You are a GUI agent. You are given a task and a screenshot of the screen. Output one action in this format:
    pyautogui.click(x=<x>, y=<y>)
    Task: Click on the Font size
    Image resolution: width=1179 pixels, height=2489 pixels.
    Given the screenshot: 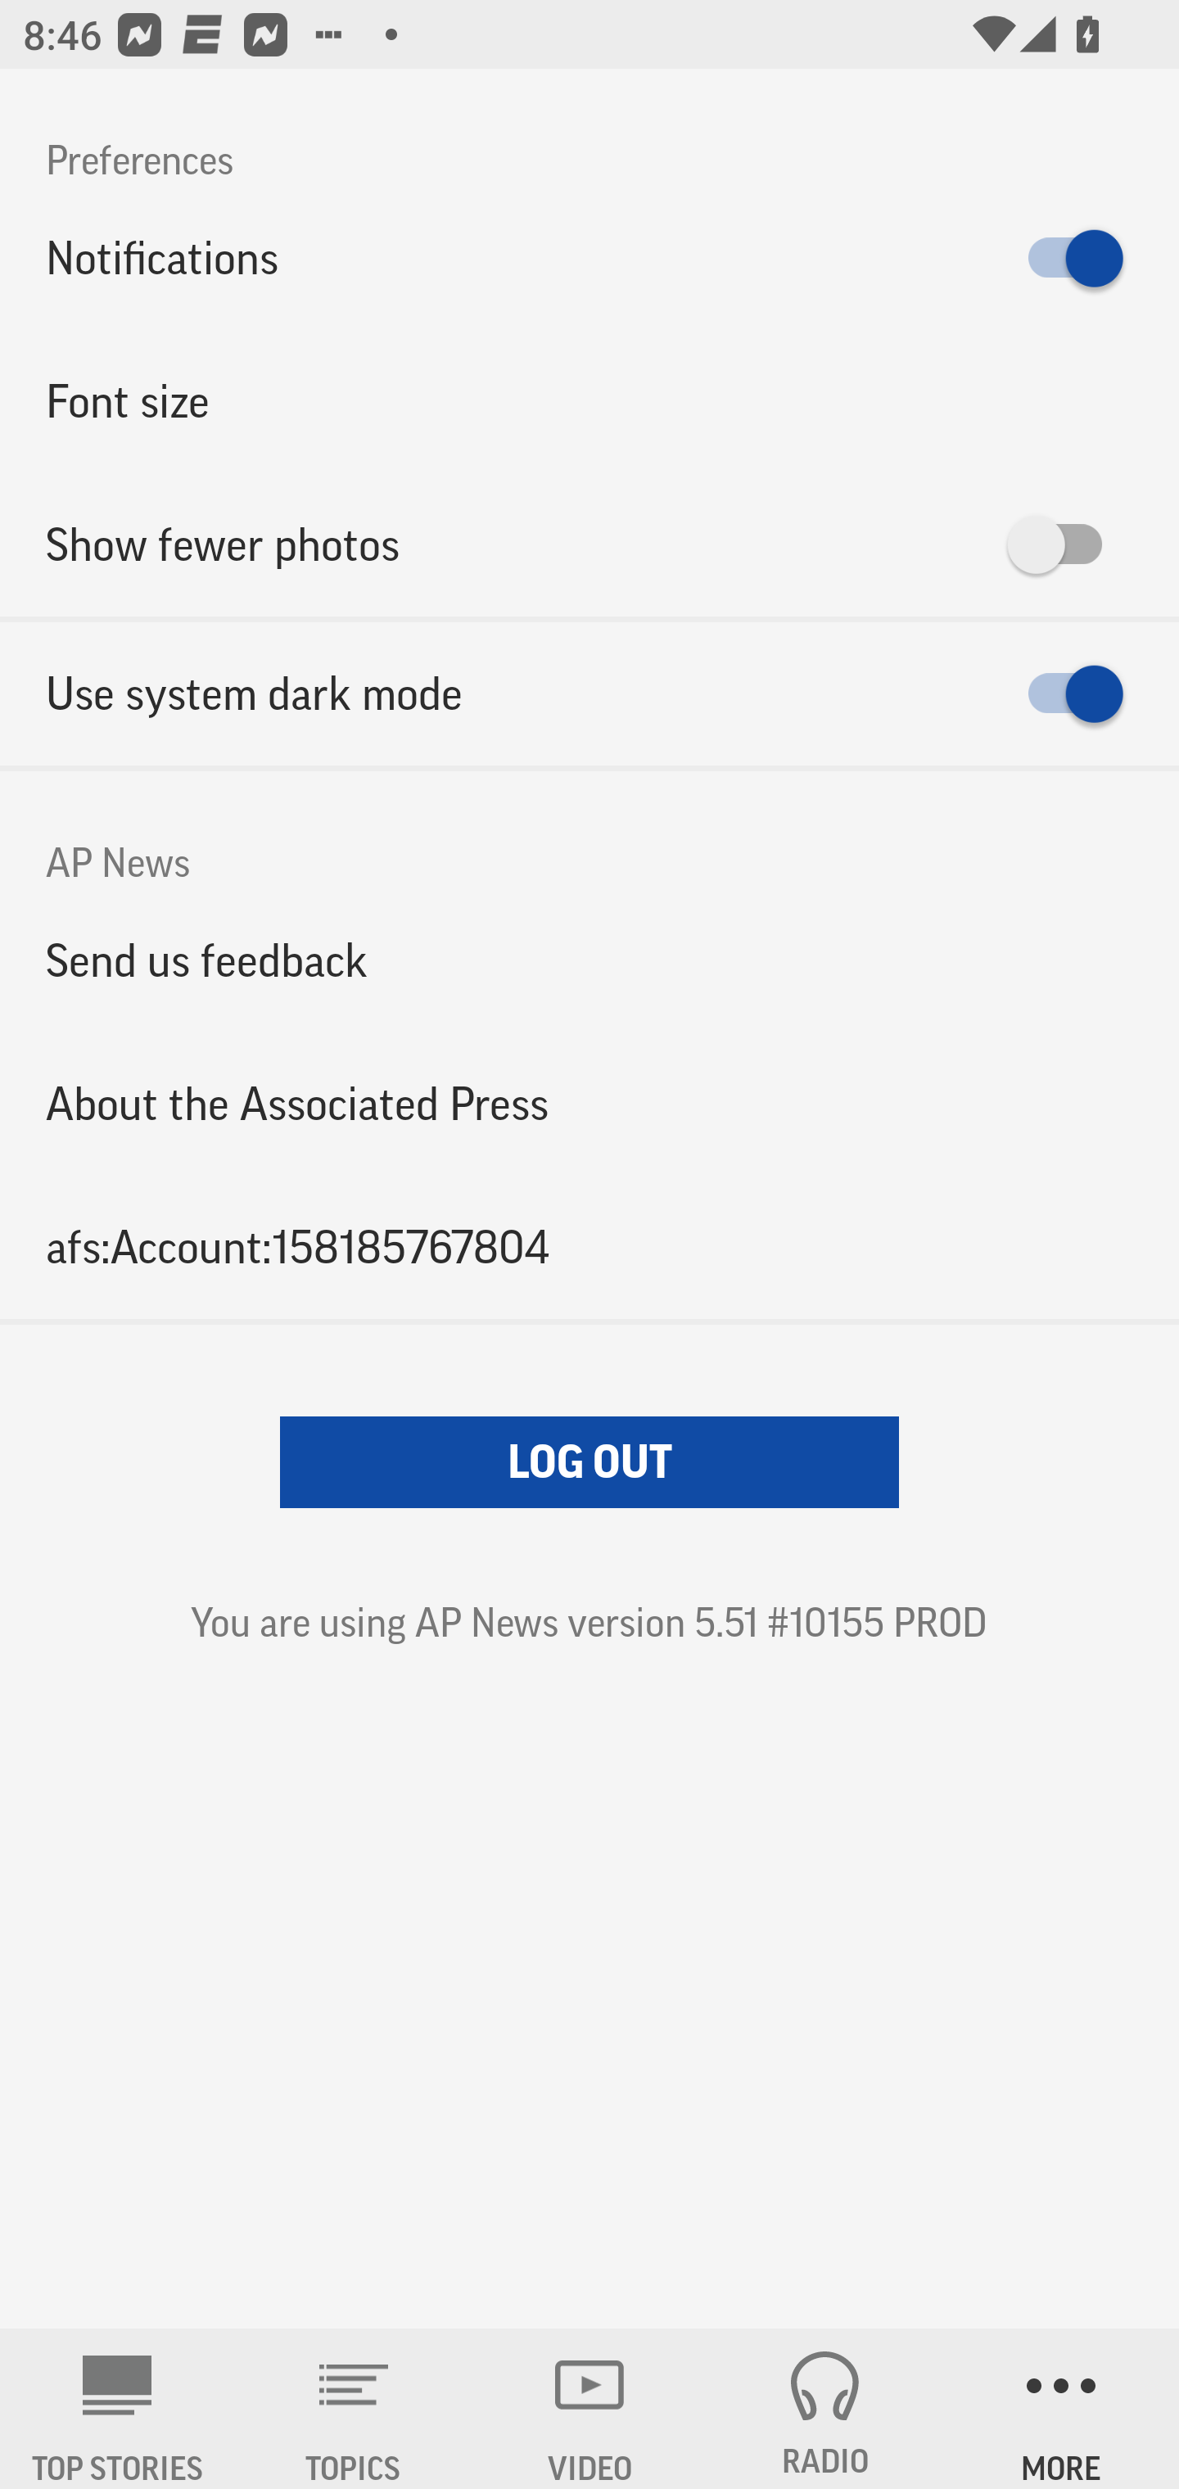 What is the action you would take?
    pyautogui.click(x=589, y=401)
    